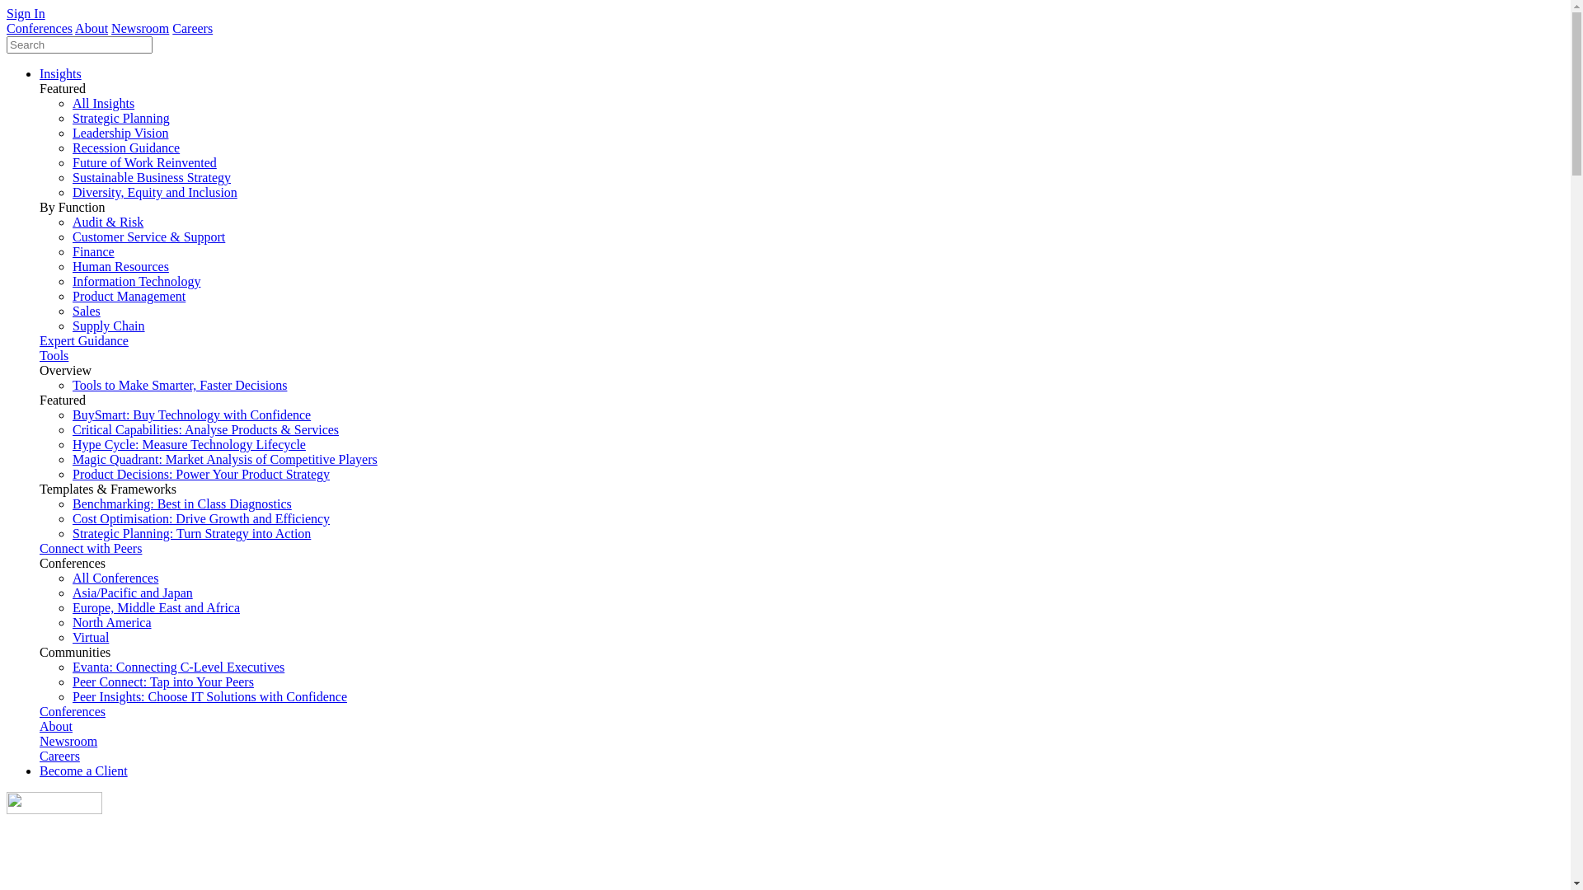 The width and height of the screenshot is (1583, 890). What do you see at coordinates (109, 326) in the screenshot?
I see `Supply Chain` at bounding box center [109, 326].